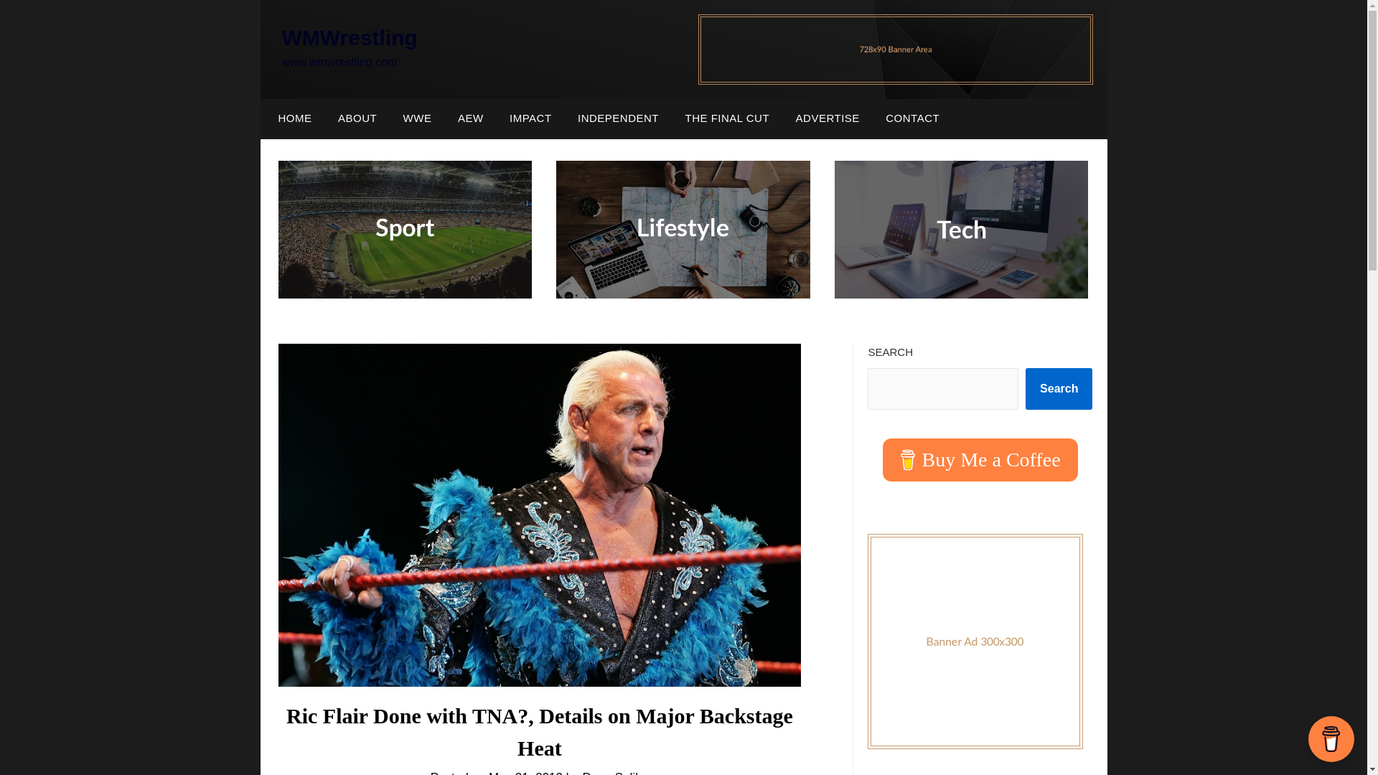 The image size is (1378, 775). I want to click on WWE, so click(418, 118).